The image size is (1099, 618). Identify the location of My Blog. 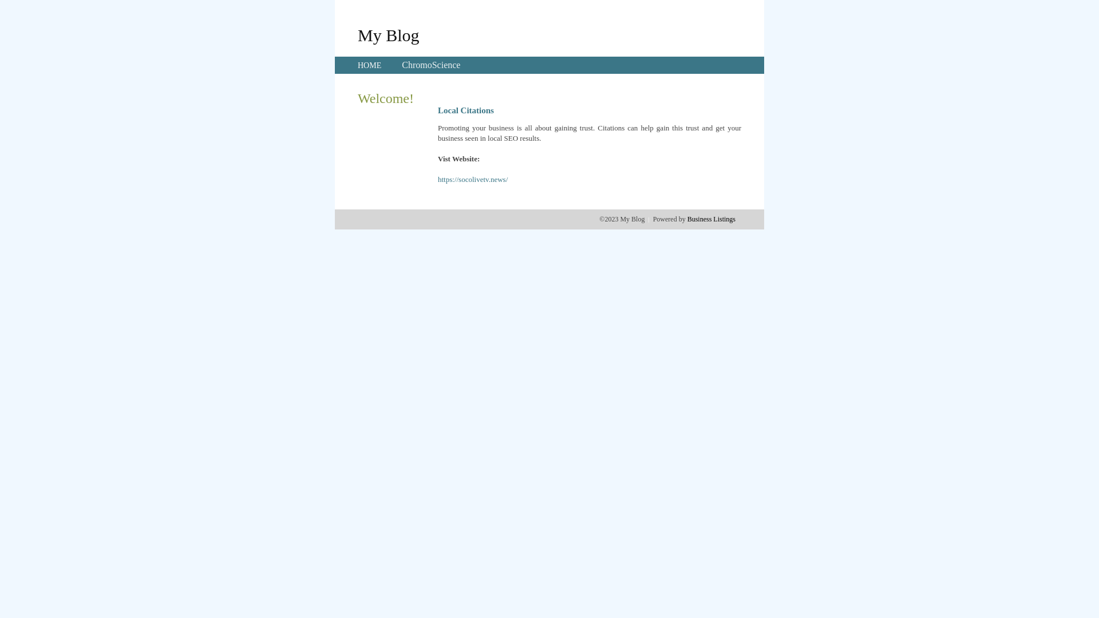
(389, 35).